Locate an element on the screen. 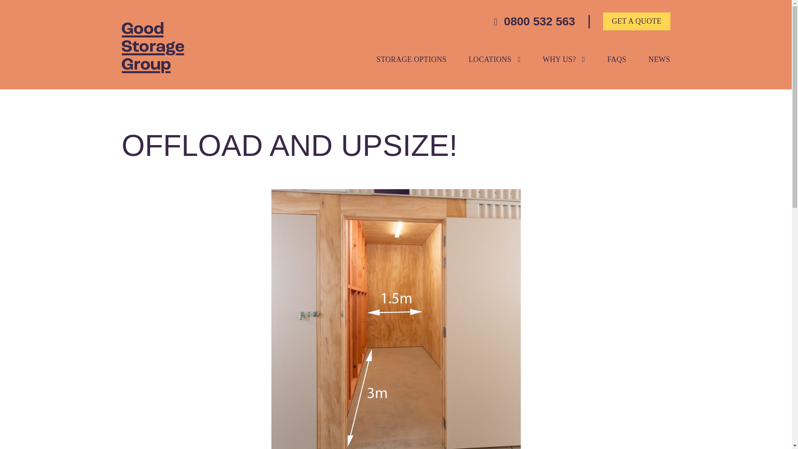  WHY US? is located at coordinates (564, 62).